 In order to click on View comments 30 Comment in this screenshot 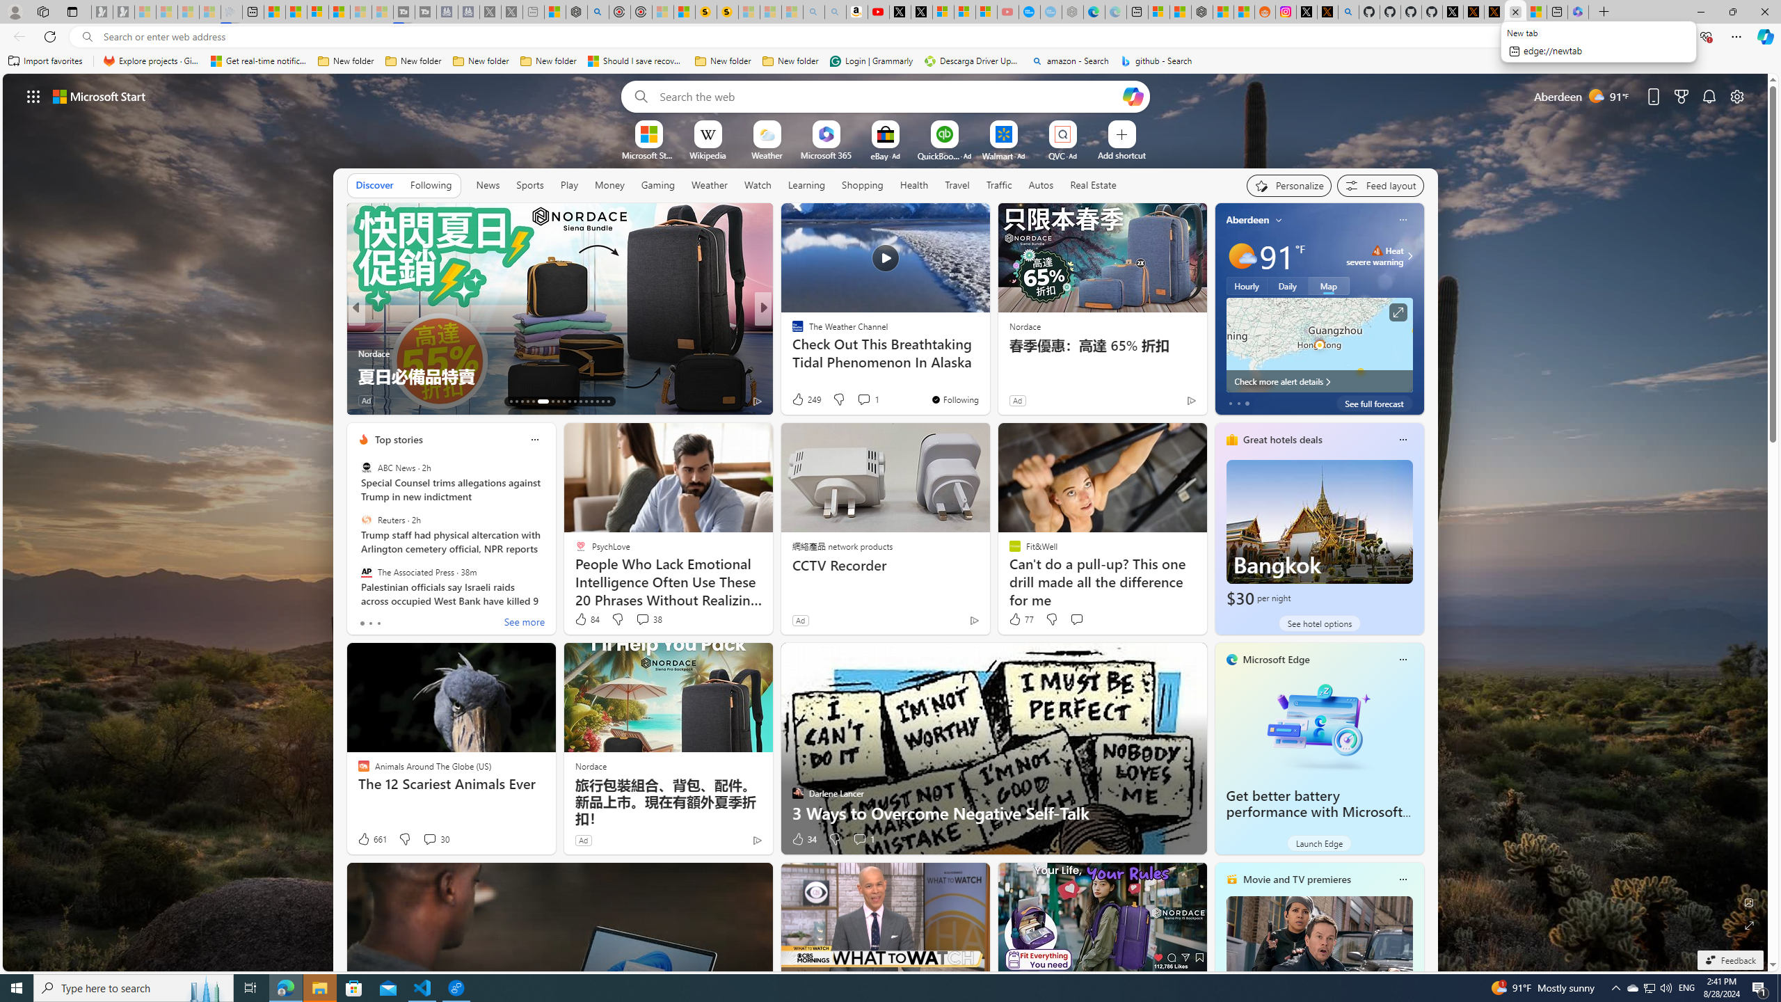, I will do `click(436, 839)`.